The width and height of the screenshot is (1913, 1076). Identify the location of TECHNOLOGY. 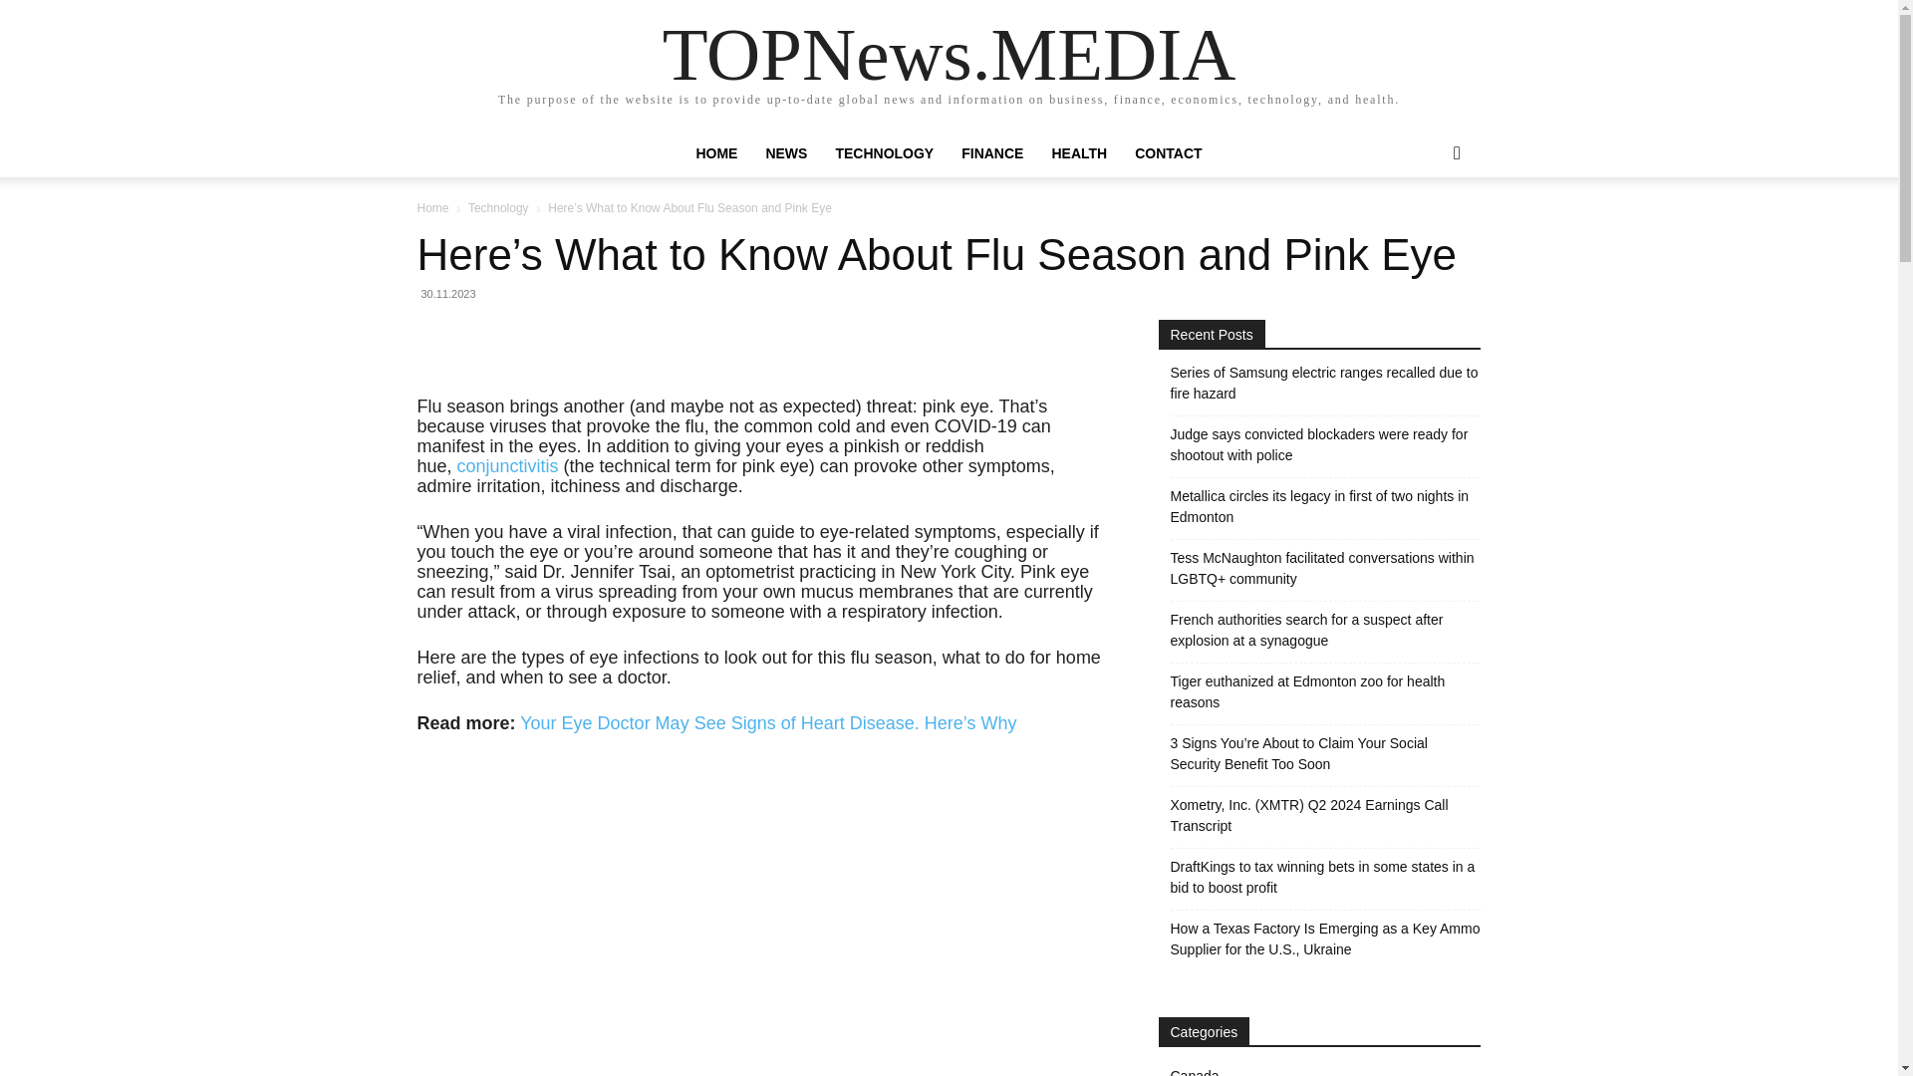
(883, 153).